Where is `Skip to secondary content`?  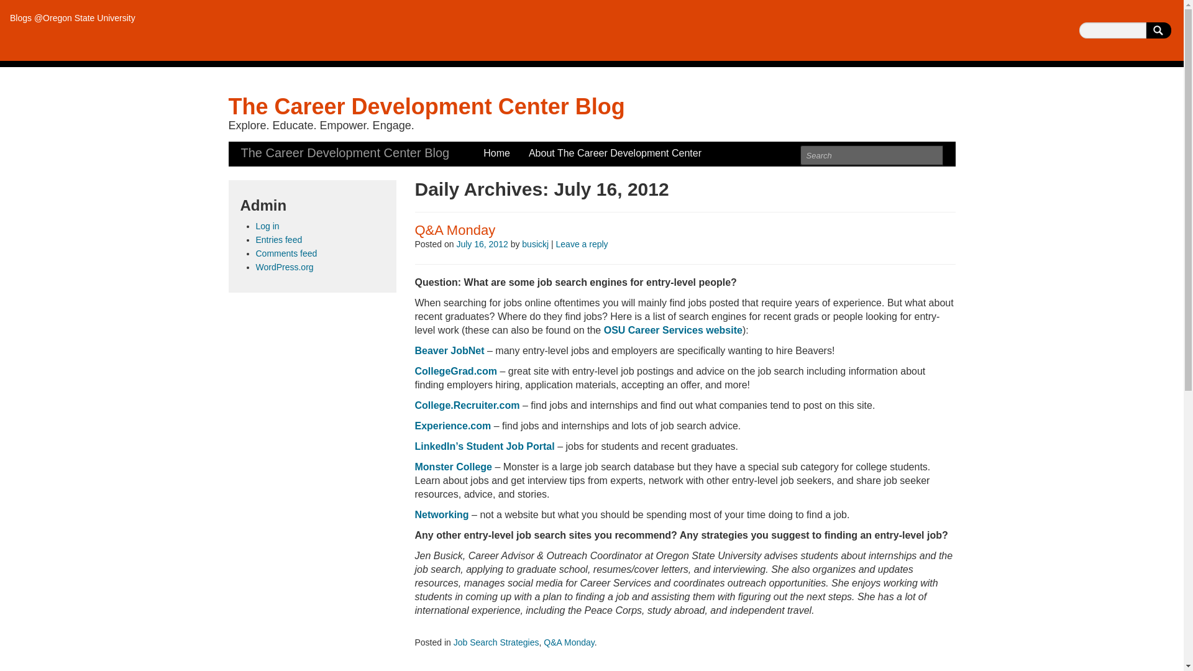 Skip to secondary content is located at coordinates (286, 148).